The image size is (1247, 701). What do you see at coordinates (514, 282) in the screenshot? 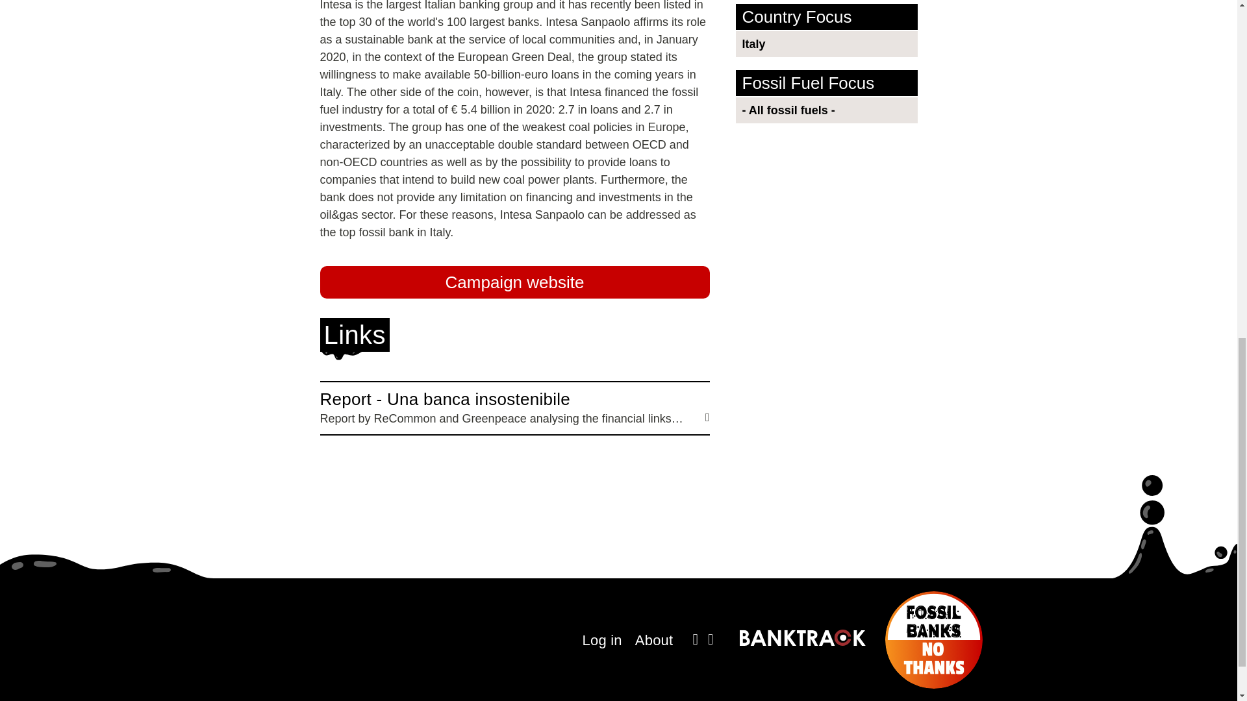
I see `Campaign website` at bounding box center [514, 282].